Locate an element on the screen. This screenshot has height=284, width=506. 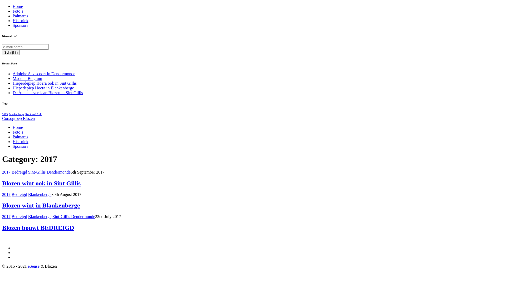
Hieperdepiep Hoera ook in Sint Gillis is located at coordinates (45, 83).